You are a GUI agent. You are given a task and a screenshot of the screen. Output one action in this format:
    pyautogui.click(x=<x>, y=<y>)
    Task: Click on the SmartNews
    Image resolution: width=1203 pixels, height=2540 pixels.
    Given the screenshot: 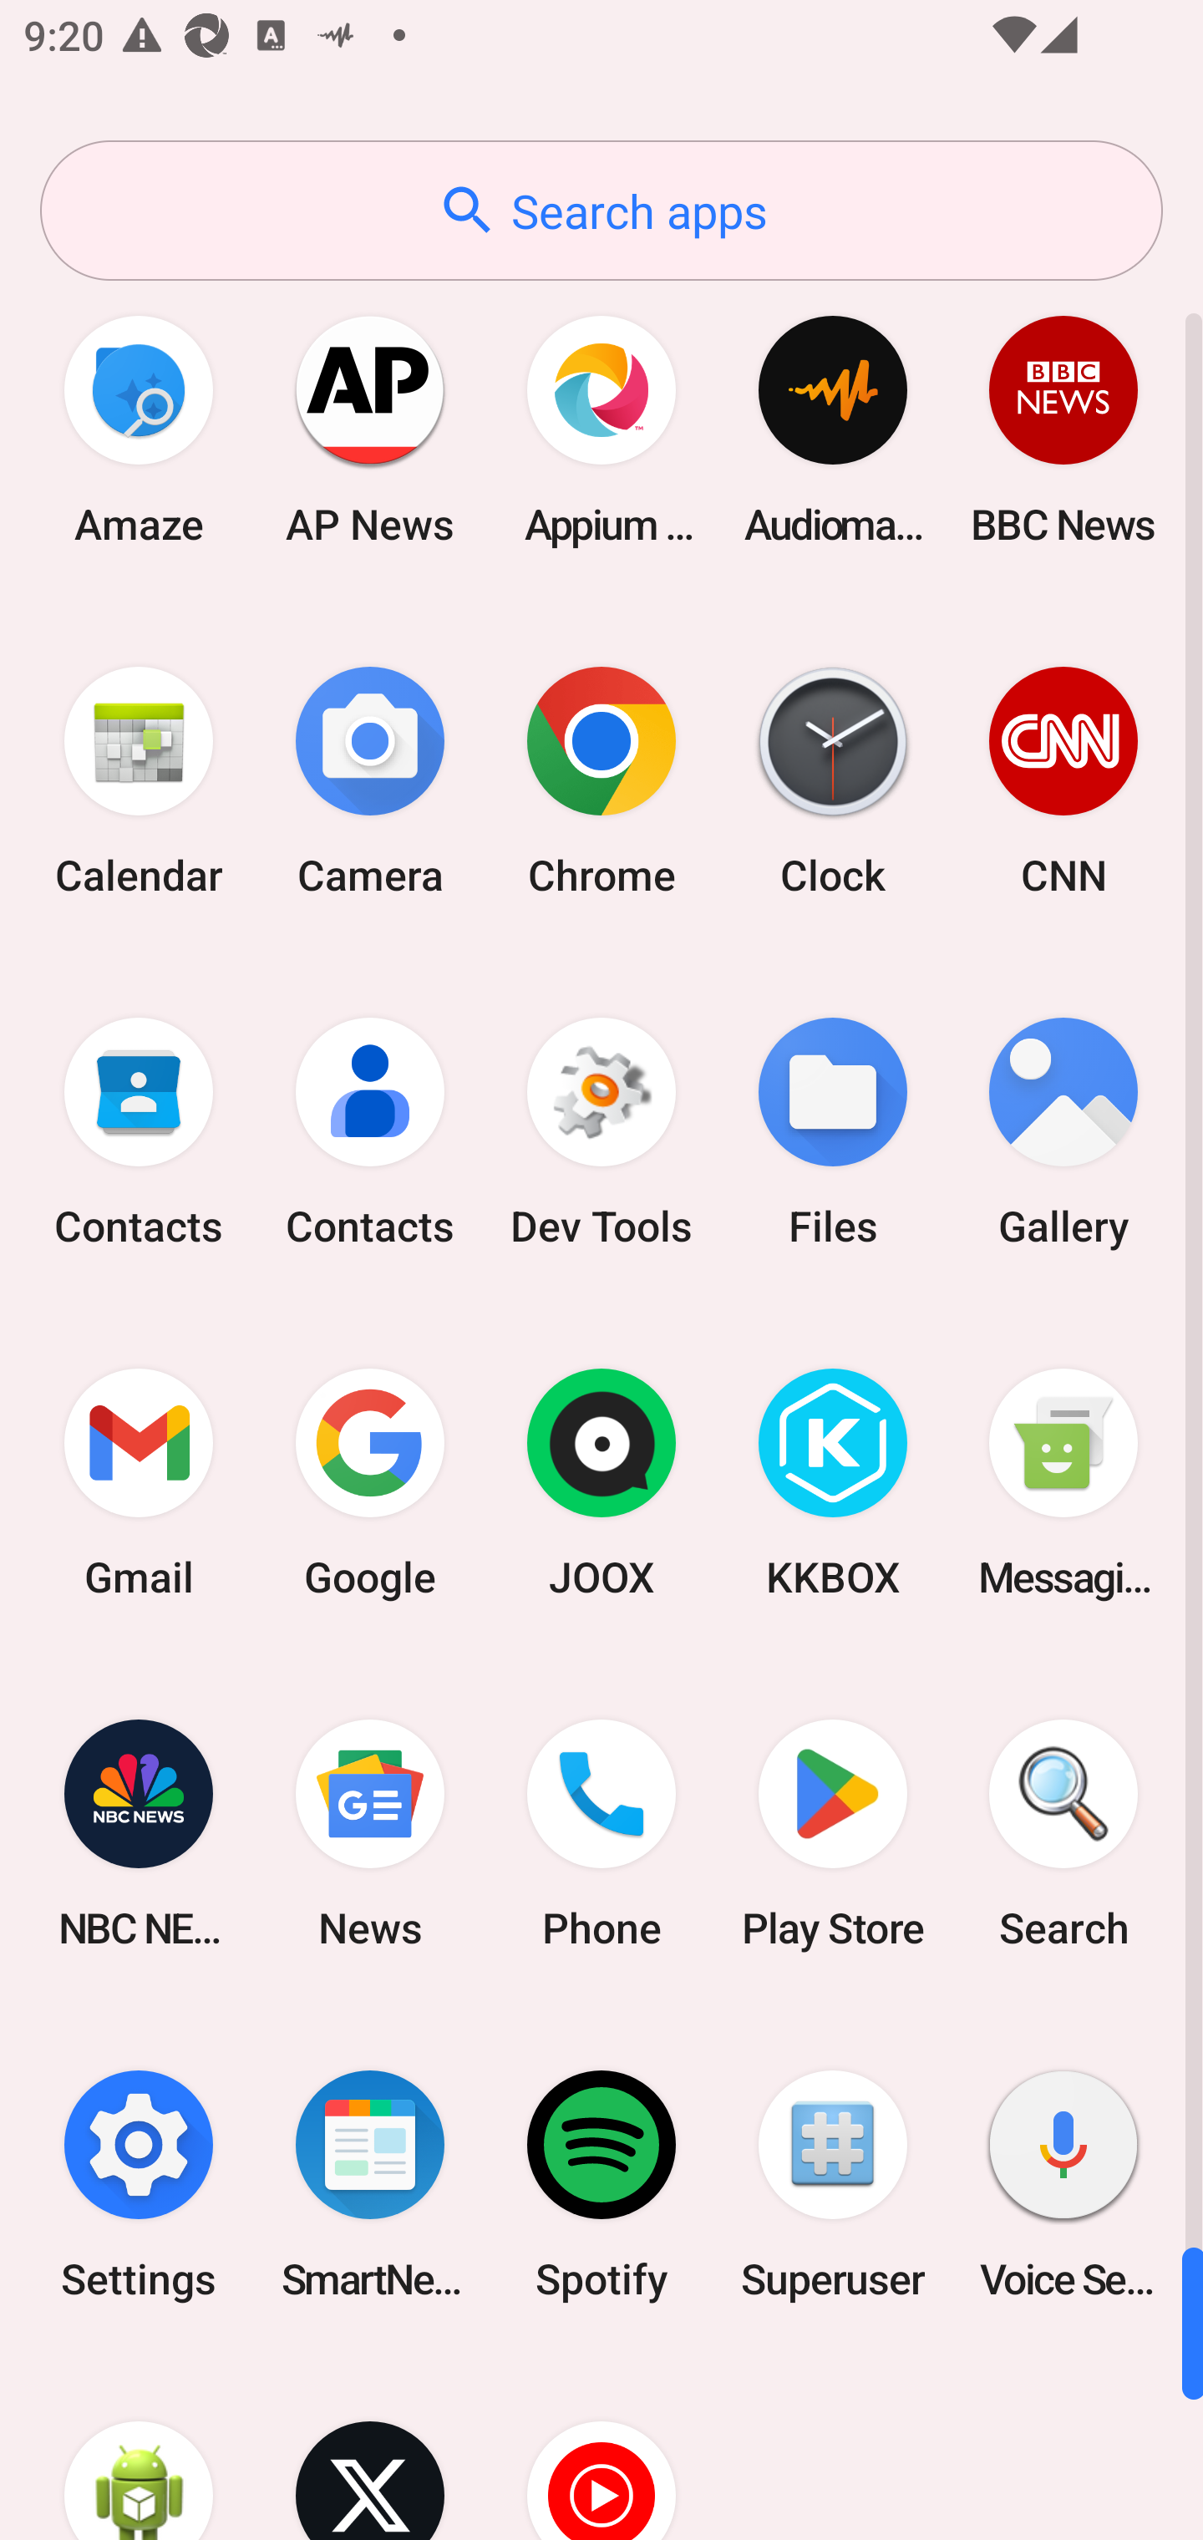 What is the action you would take?
    pyautogui.click(x=370, y=2184)
    